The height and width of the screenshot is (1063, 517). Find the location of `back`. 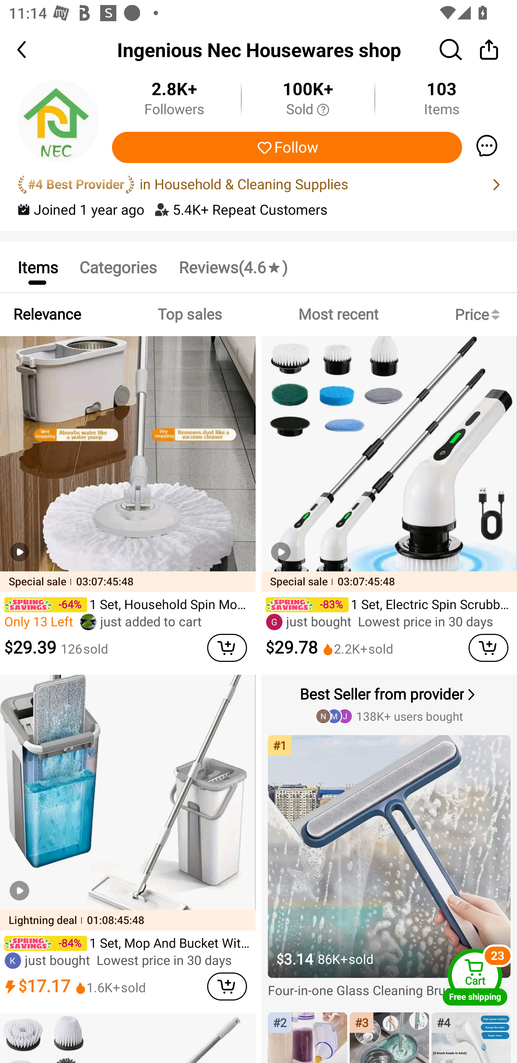

back is located at coordinates (32, 50).